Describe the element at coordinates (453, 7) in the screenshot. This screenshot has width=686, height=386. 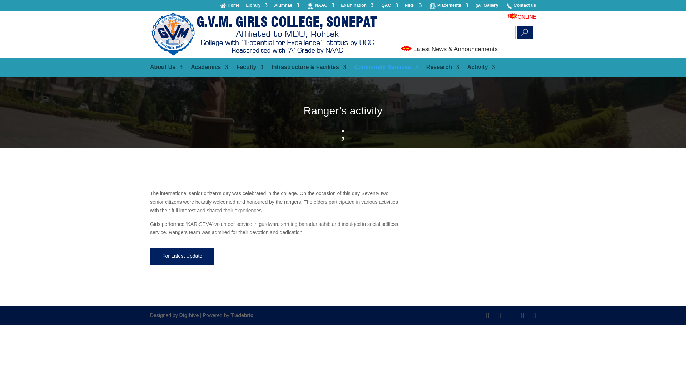
I see `Placements` at that location.